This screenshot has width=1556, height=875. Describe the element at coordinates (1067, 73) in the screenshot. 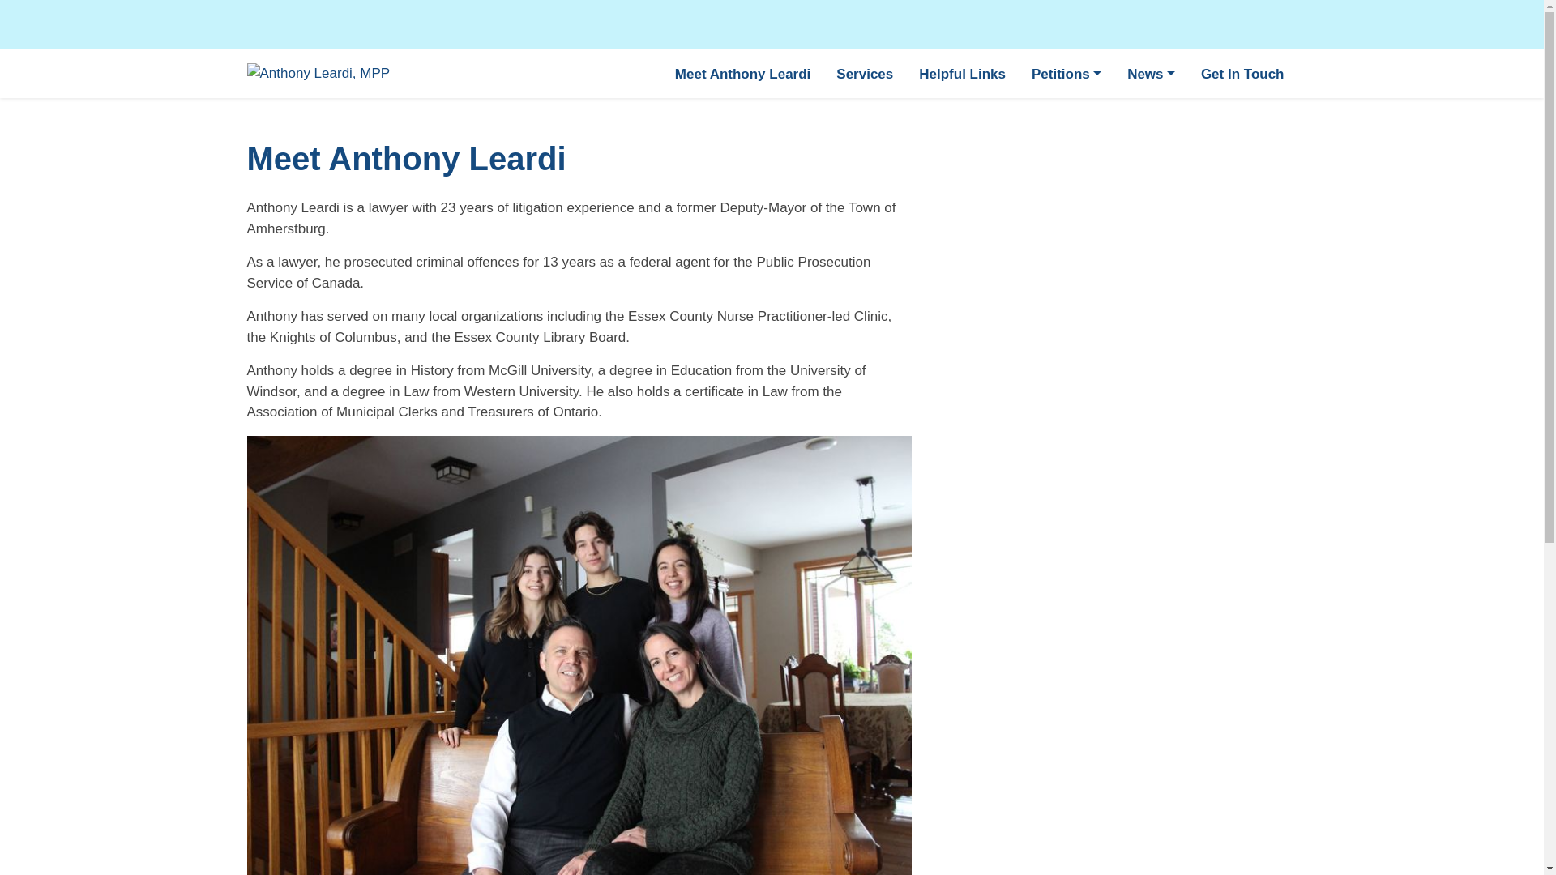

I see `Petitions` at that location.